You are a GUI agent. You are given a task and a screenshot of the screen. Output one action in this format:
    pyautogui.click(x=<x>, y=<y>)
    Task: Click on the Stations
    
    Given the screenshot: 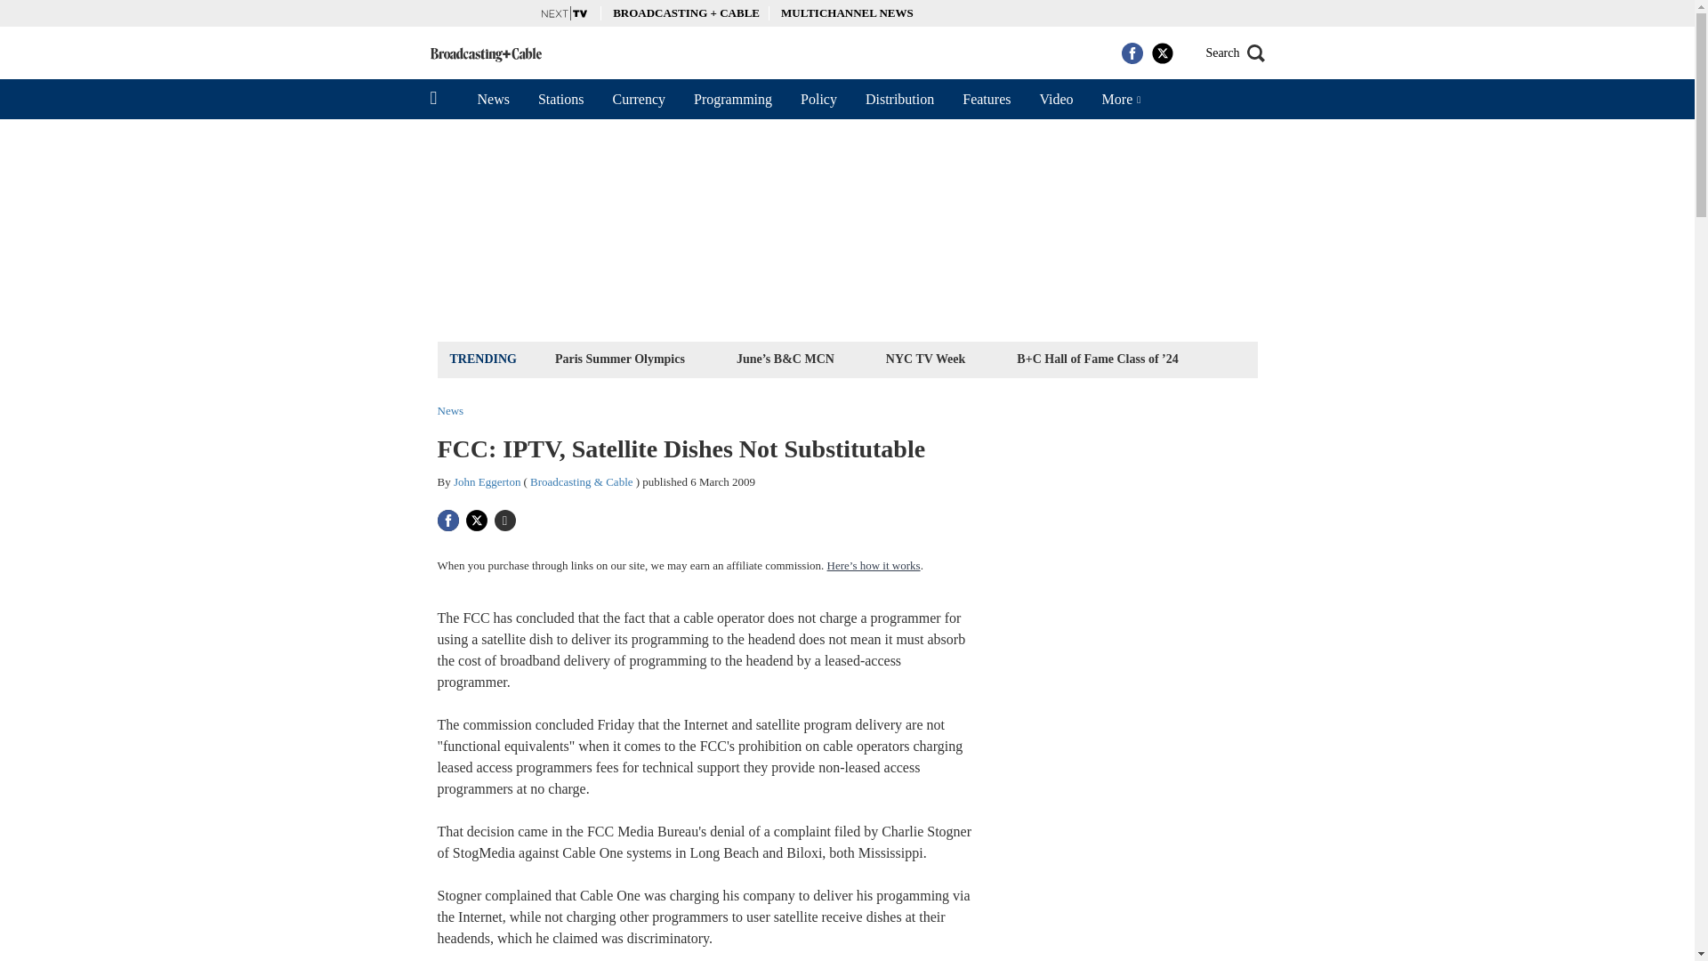 What is the action you would take?
    pyautogui.click(x=561, y=99)
    